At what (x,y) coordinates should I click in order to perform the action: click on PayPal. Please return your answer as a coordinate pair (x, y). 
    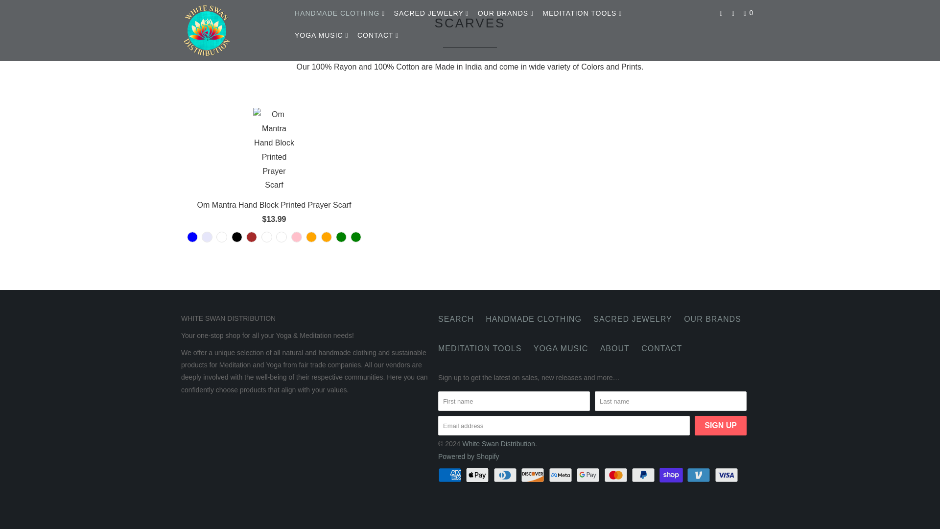
    Looking at the image, I should click on (644, 475).